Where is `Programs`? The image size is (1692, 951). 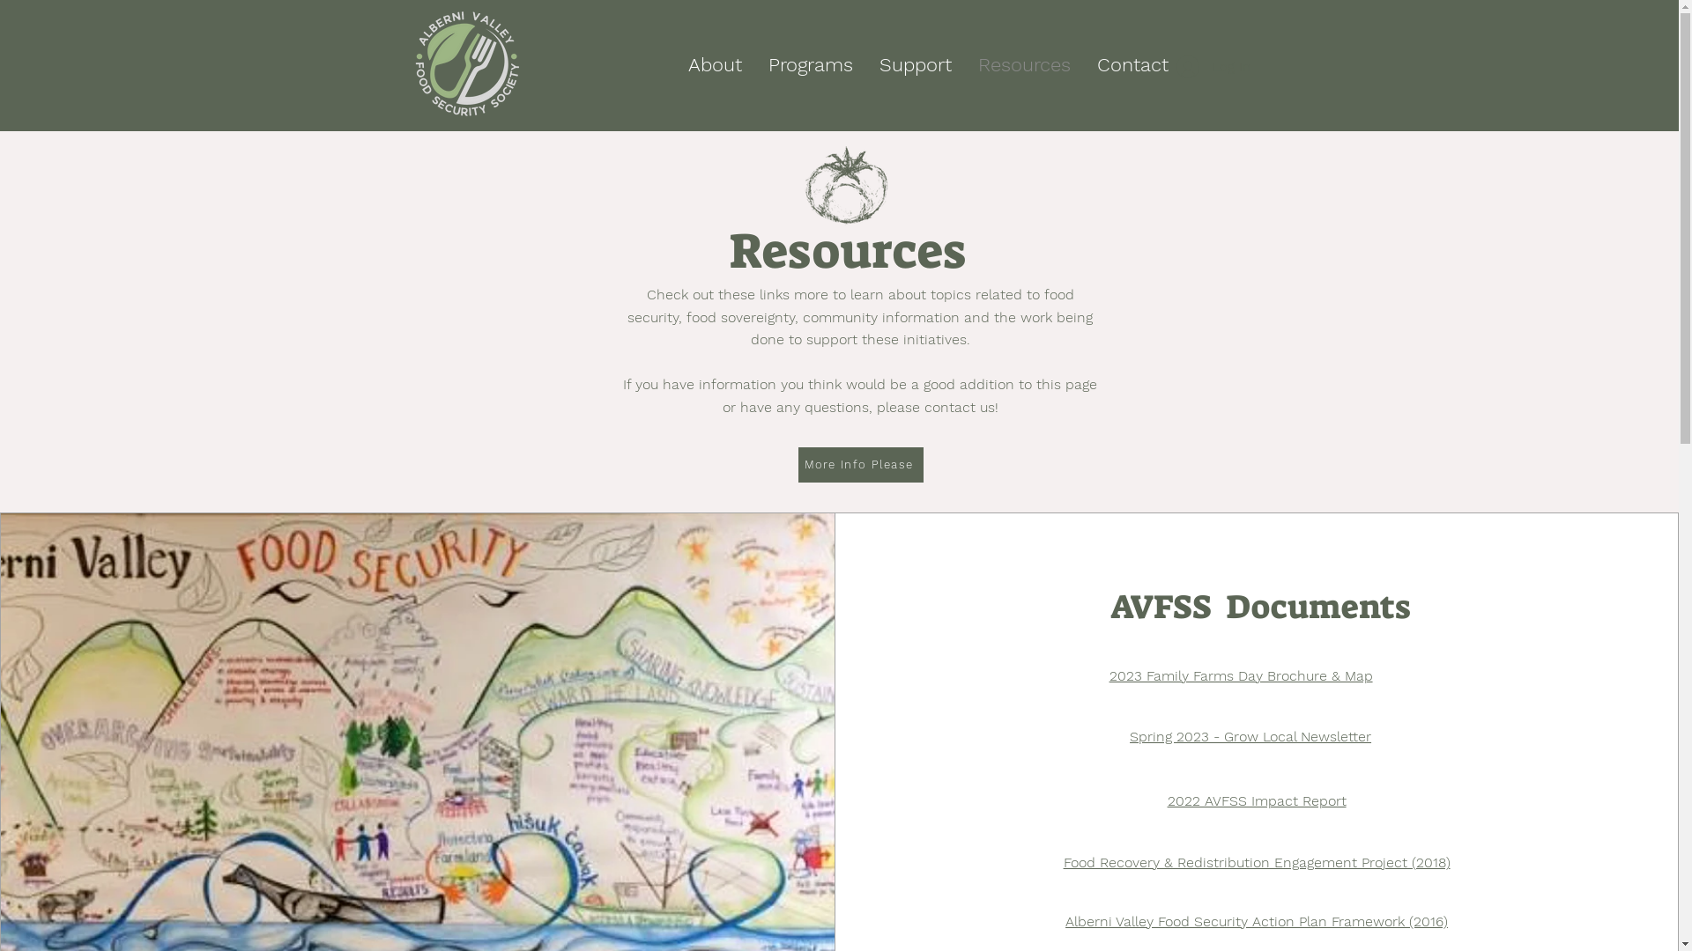 Programs is located at coordinates (811, 65).